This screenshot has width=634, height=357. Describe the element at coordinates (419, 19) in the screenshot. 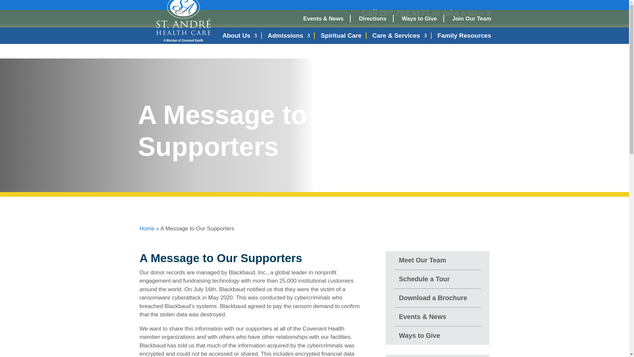

I see `Ways to Give` at that location.